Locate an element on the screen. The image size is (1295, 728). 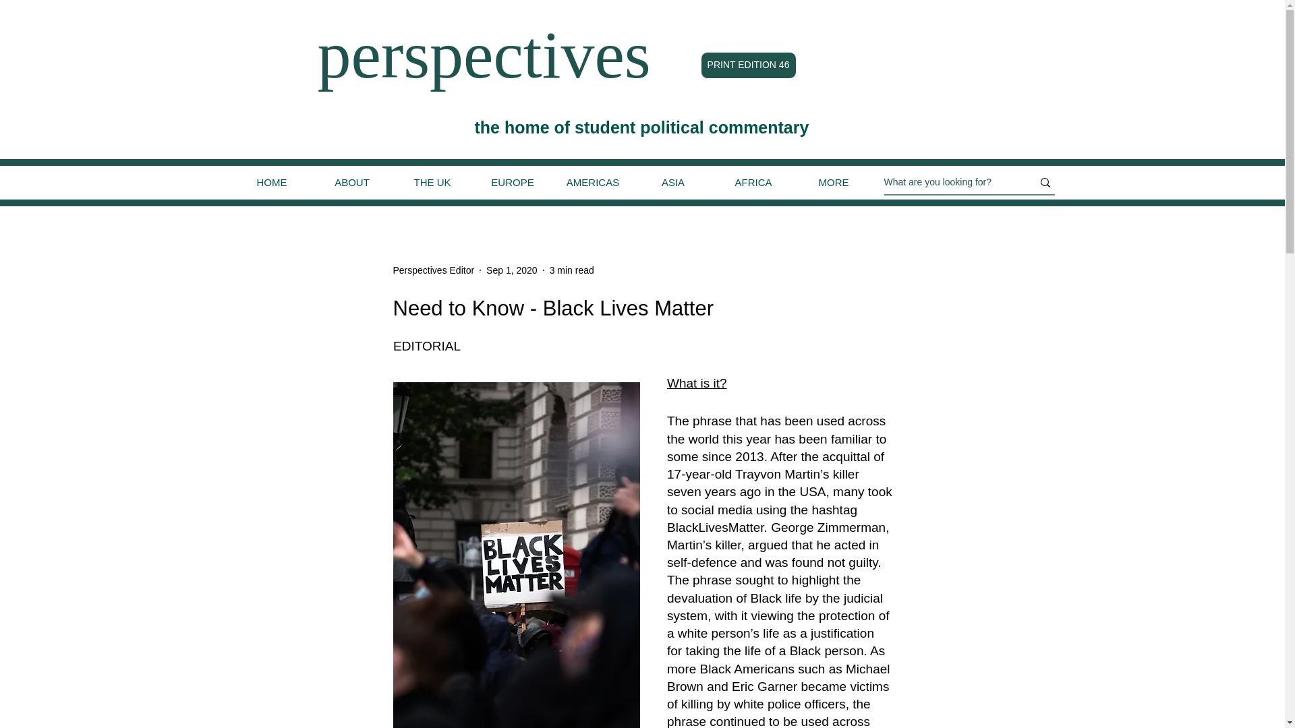
AMERICAS is located at coordinates (592, 182).